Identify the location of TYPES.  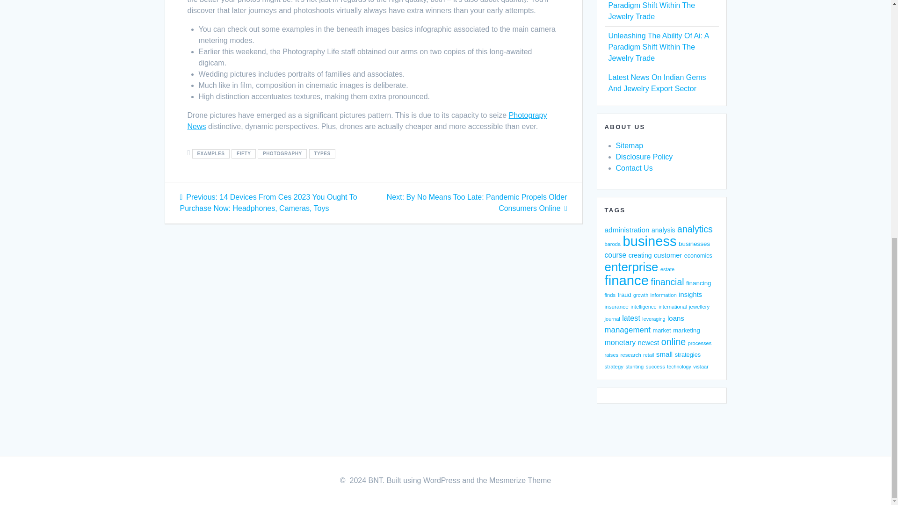
(322, 153).